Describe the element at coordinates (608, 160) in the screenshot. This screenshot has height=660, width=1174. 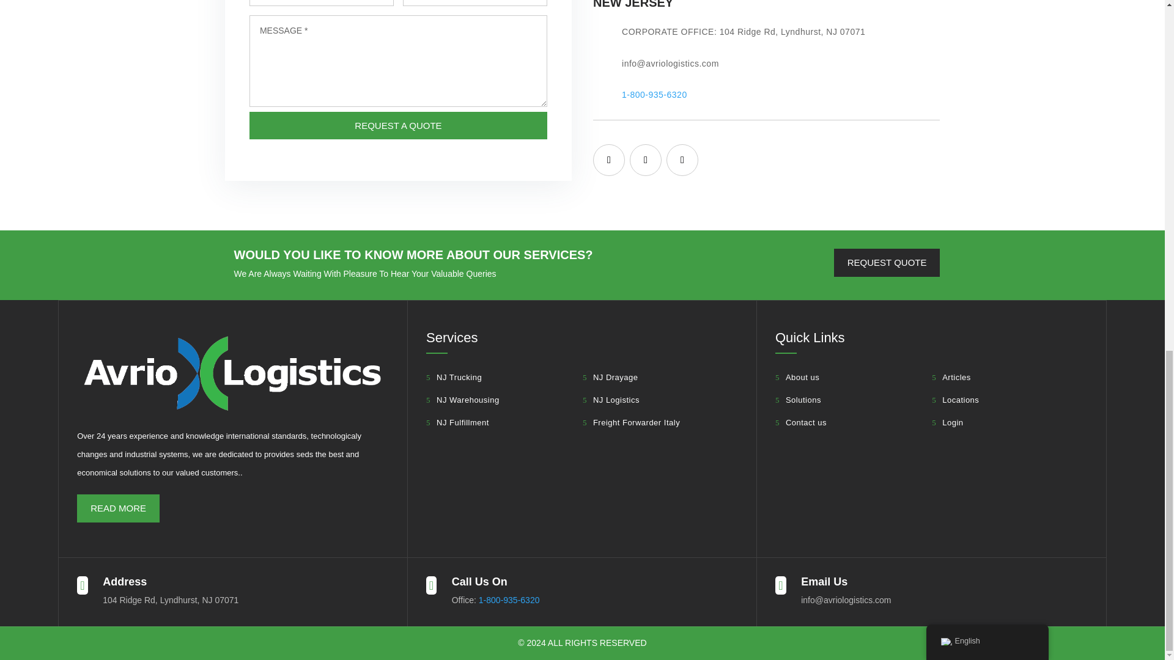
I see `Follow on Facebook` at that location.